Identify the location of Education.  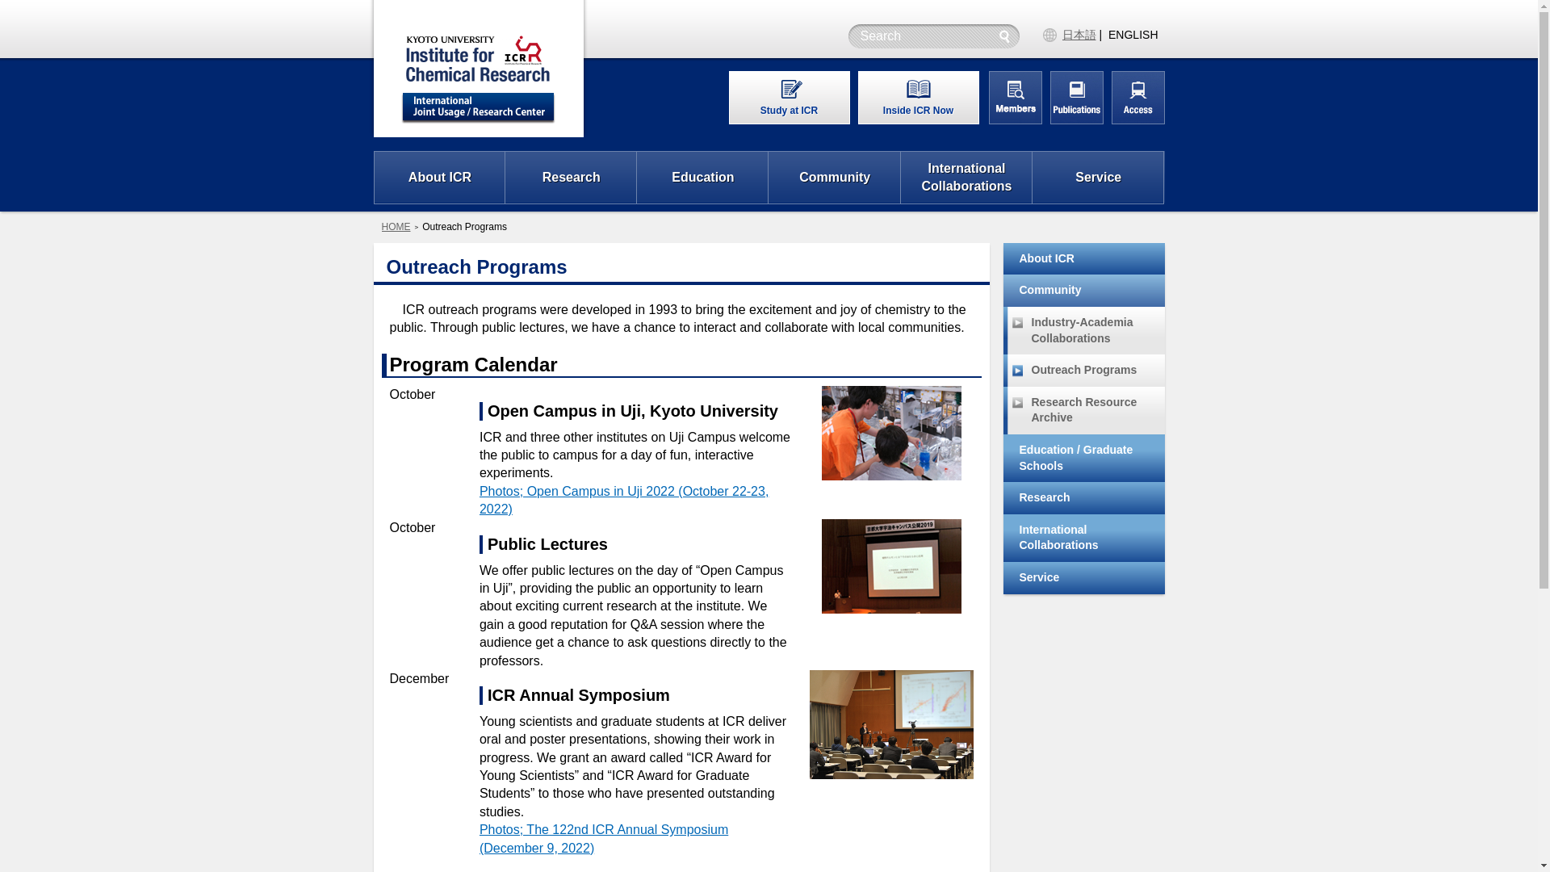
(702, 177).